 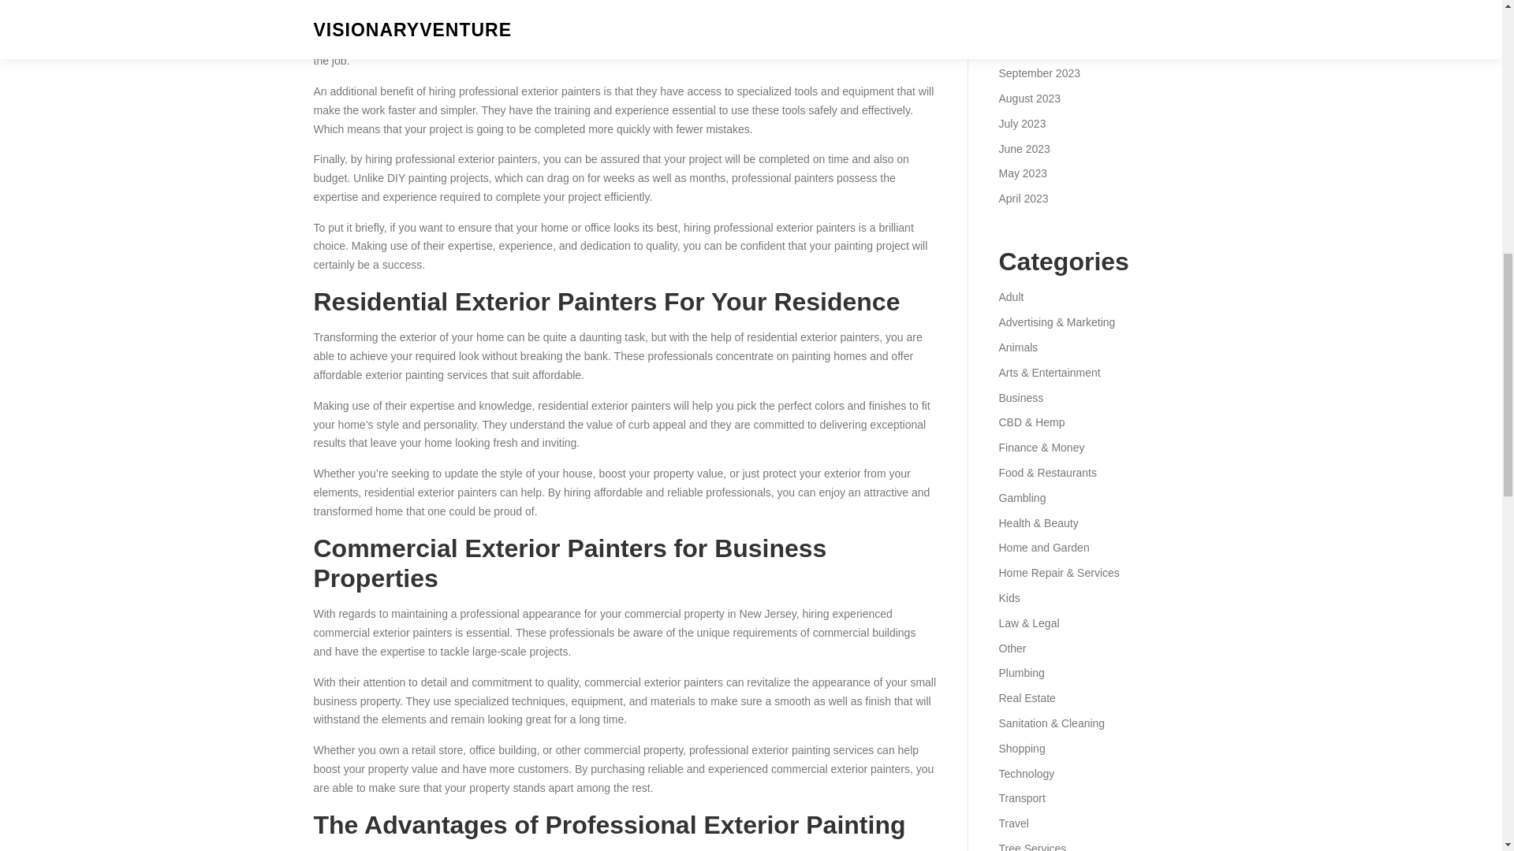 What do you see at coordinates (1037, 23) in the screenshot?
I see `November 2023` at bounding box center [1037, 23].